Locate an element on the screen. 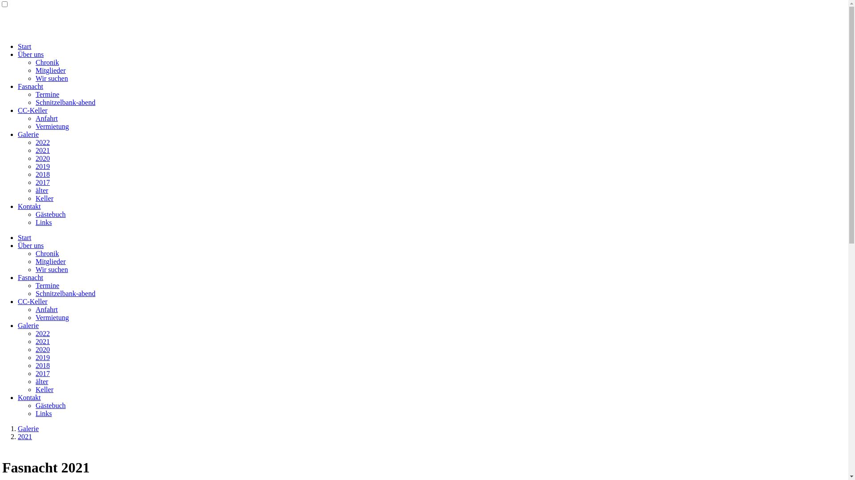 Image resolution: width=855 pixels, height=480 pixels. 2020 is located at coordinates (43, 349).